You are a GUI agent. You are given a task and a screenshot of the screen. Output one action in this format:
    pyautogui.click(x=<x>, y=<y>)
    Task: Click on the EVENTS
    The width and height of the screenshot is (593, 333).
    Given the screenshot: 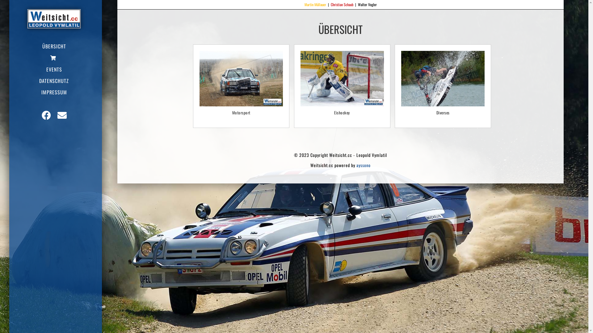 What is the action you would take?
    pyautogui.click(x=56, y=69)
    